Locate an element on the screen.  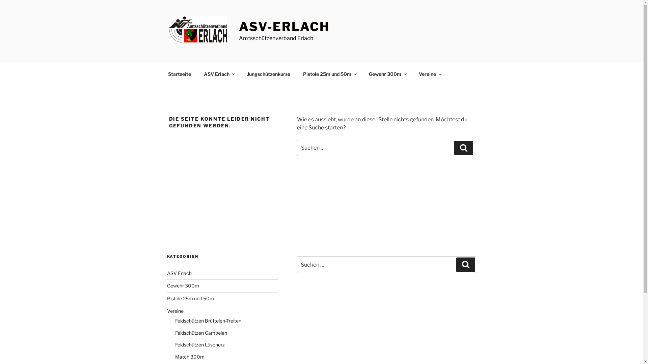
Gewehr 300m is located at coordinates (387, 73).